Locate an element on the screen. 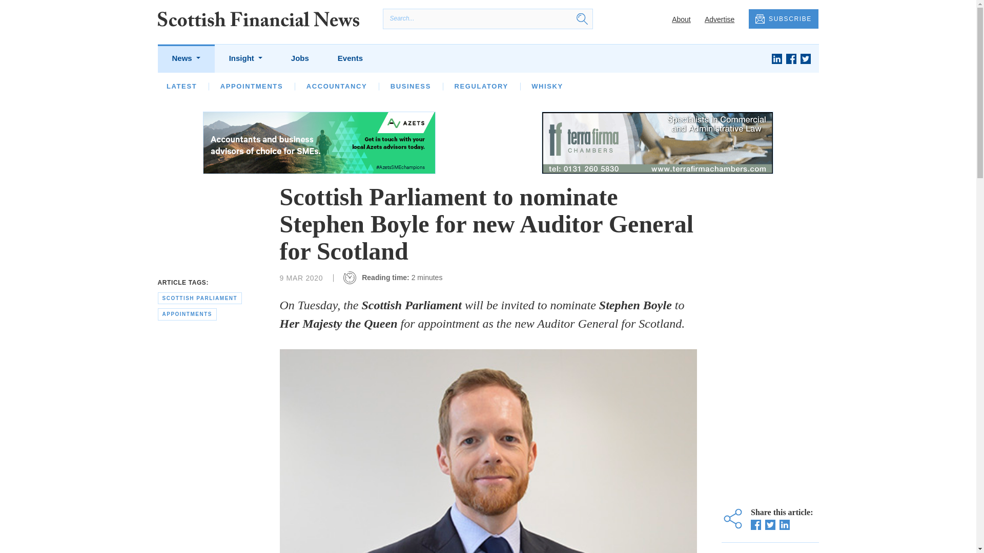  News is located at coordinates (186, 58).